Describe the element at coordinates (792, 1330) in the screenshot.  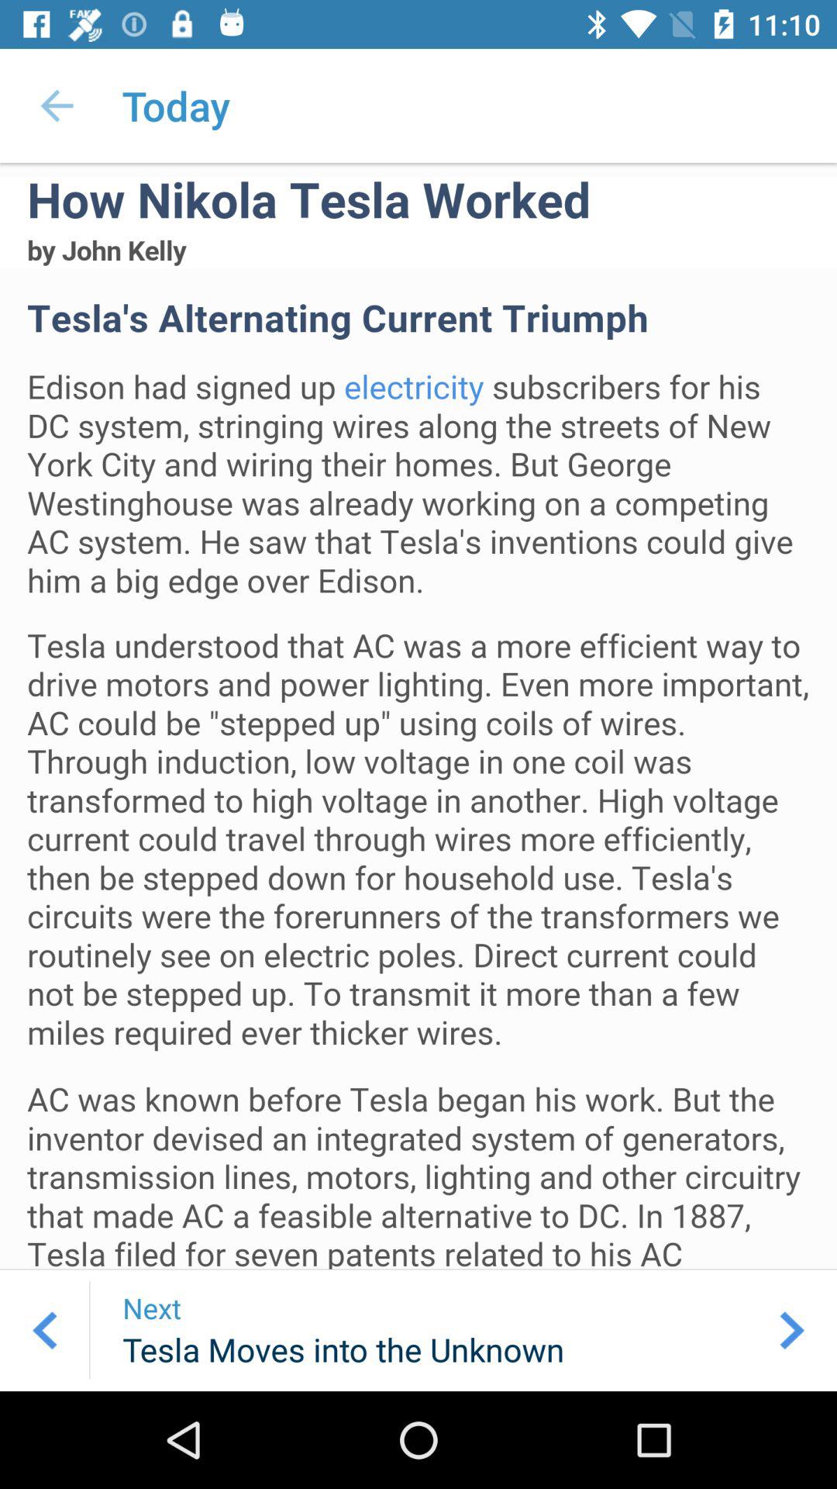
I see `click to next option` at that location.